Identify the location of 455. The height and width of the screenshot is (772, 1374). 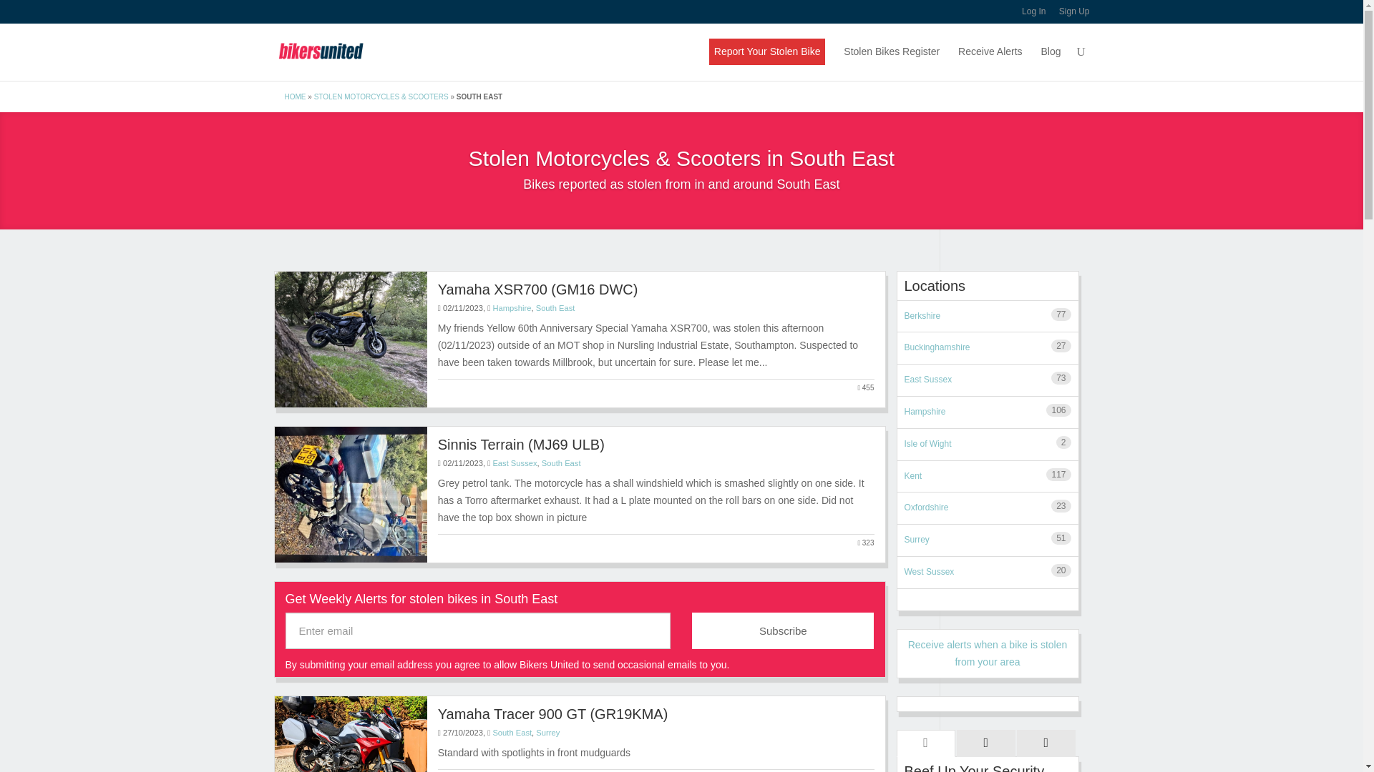
(866, 388).